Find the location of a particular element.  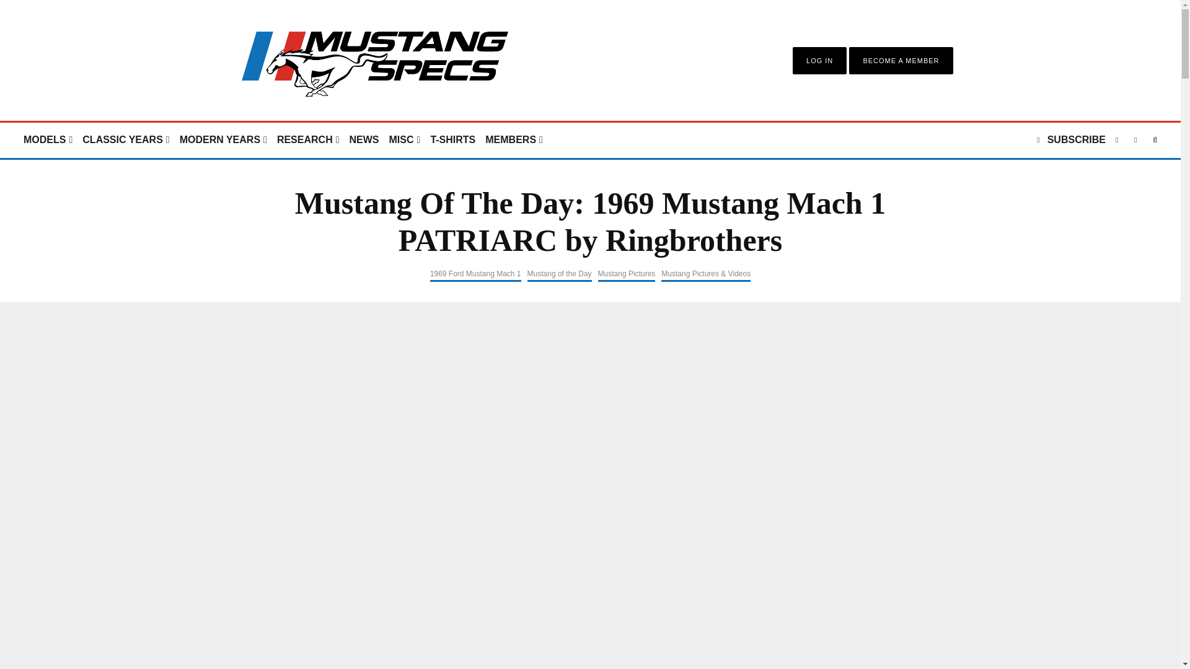

MODELS is located at coordinates (48, 140).